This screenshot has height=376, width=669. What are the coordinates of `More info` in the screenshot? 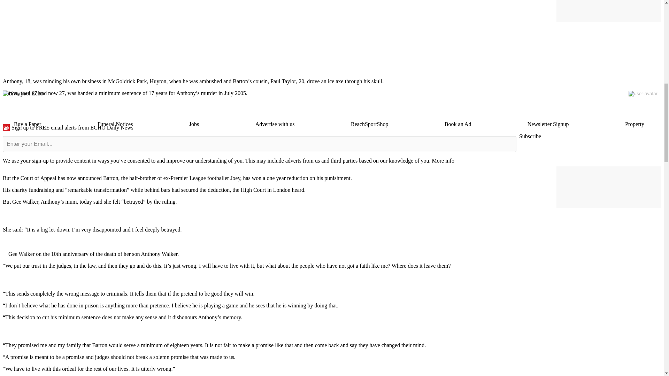 It's located at (443, 160).